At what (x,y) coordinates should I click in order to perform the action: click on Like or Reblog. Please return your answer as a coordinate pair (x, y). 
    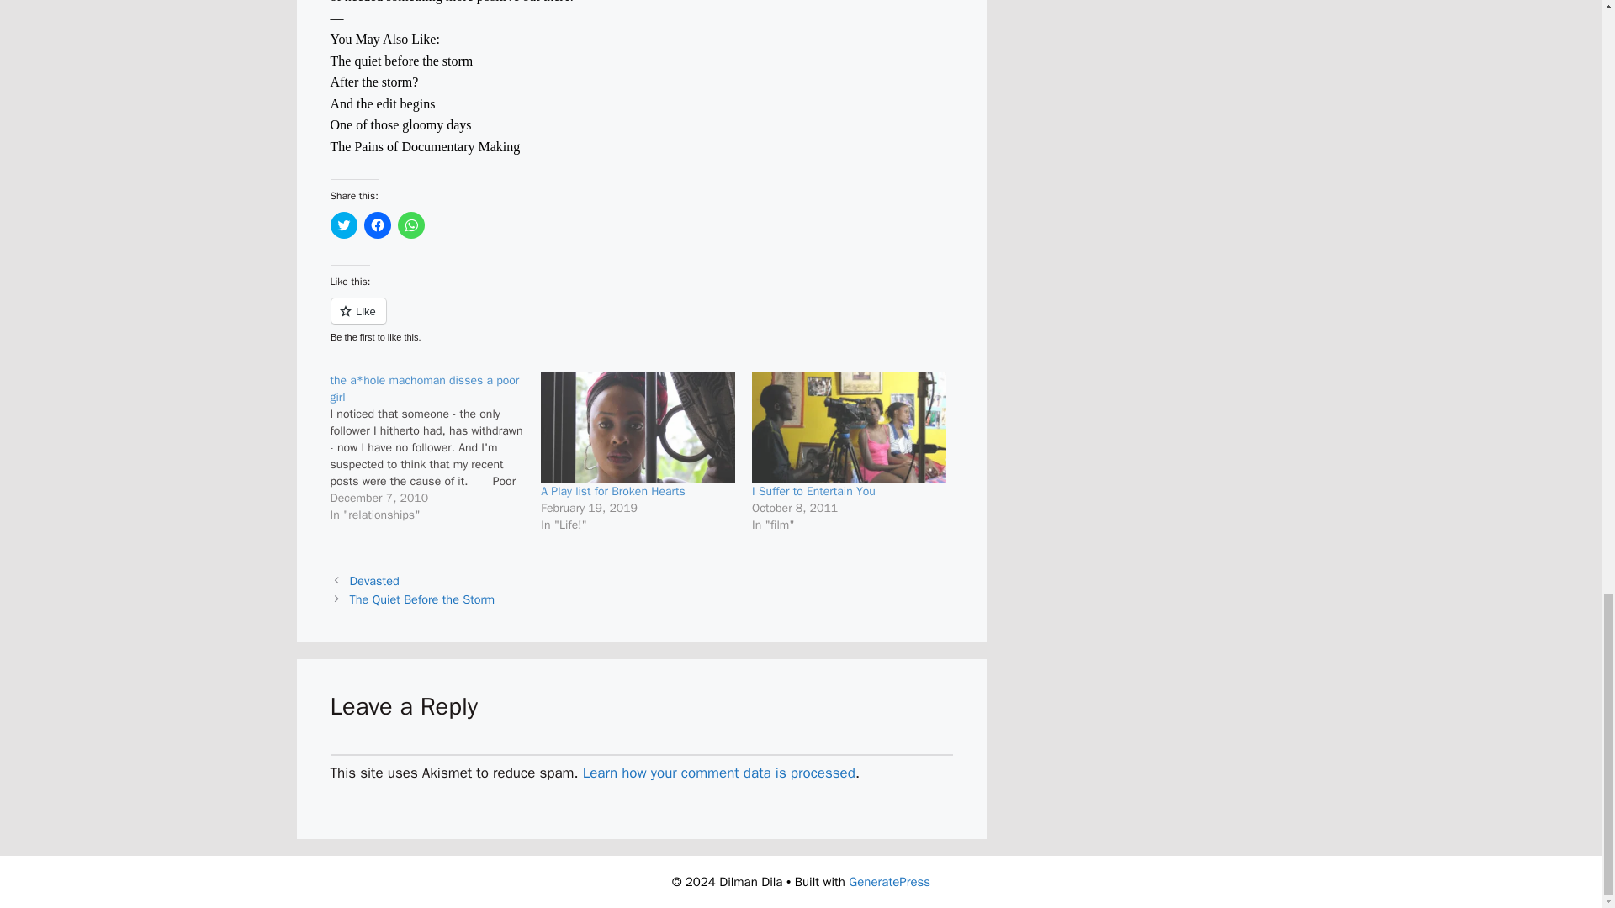
    Looking at the image, I should click on (641, 321).